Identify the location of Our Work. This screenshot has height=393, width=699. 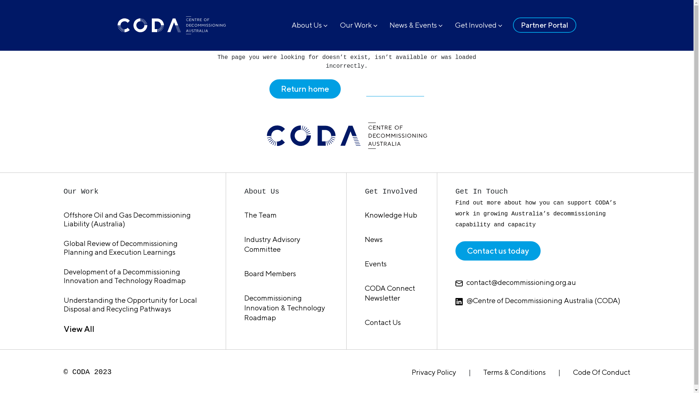
(356, 25).